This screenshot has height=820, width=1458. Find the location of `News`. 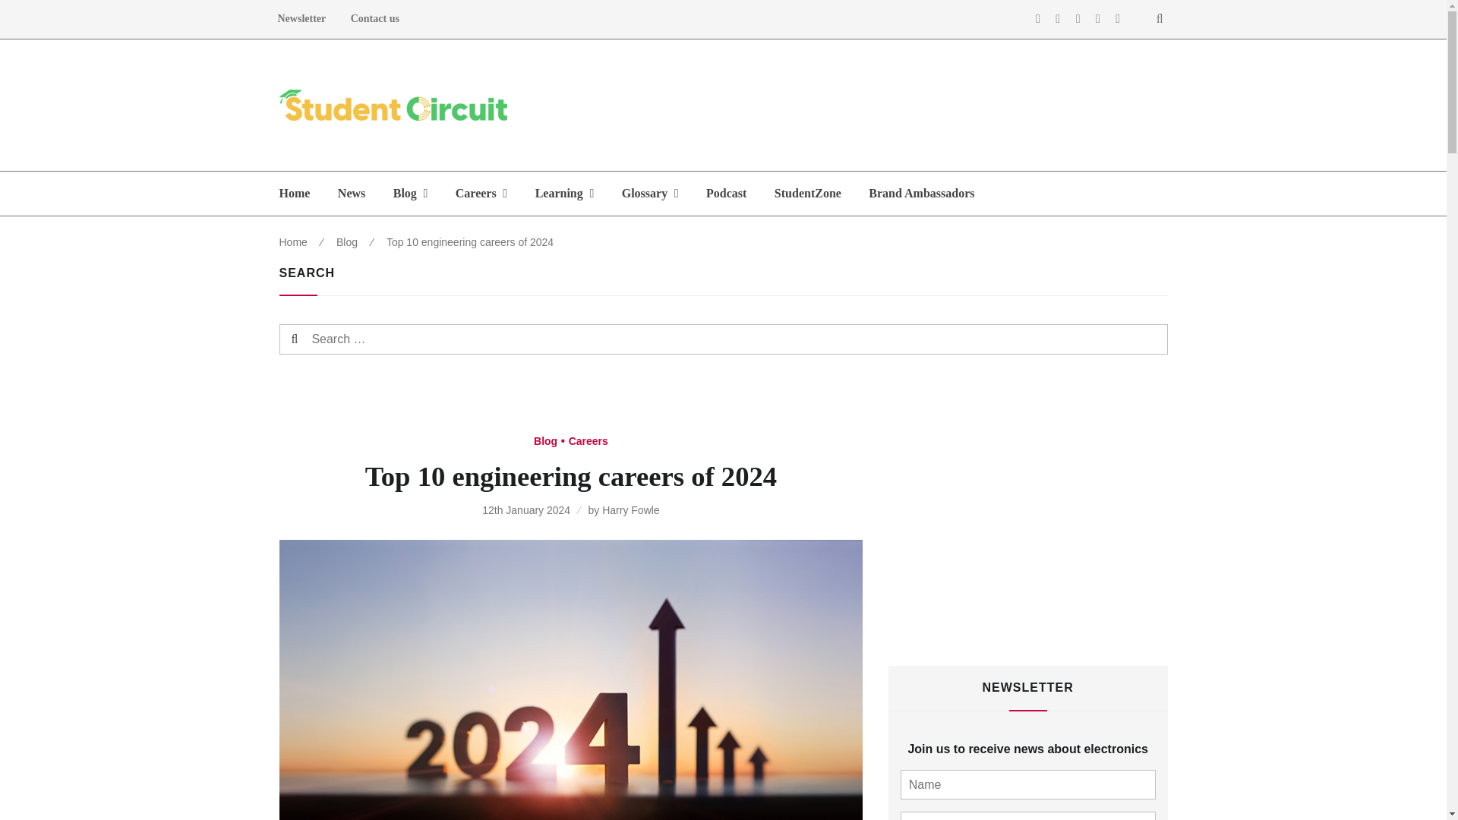

News is located at coordinates (351, 193).